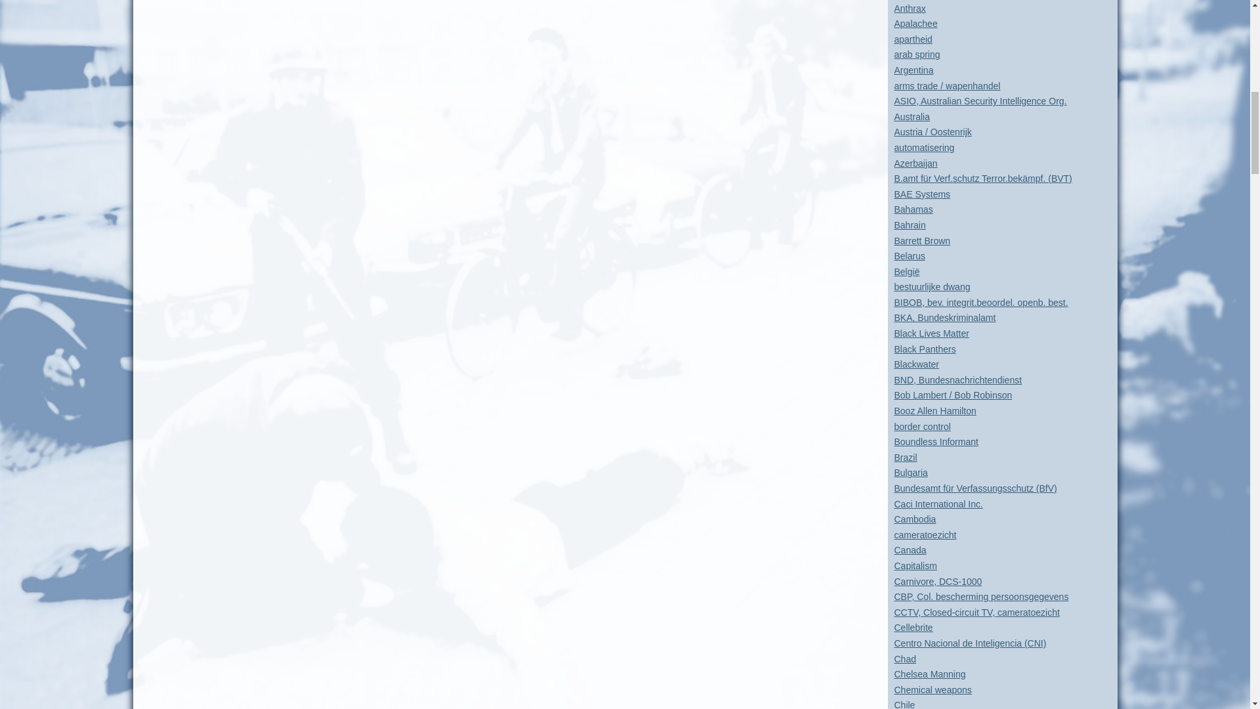 The width and height of the screenshot is (1260, 709). Describe the element at coordinates (923, 148) in the screenshot. I see `automatisering` at that location.